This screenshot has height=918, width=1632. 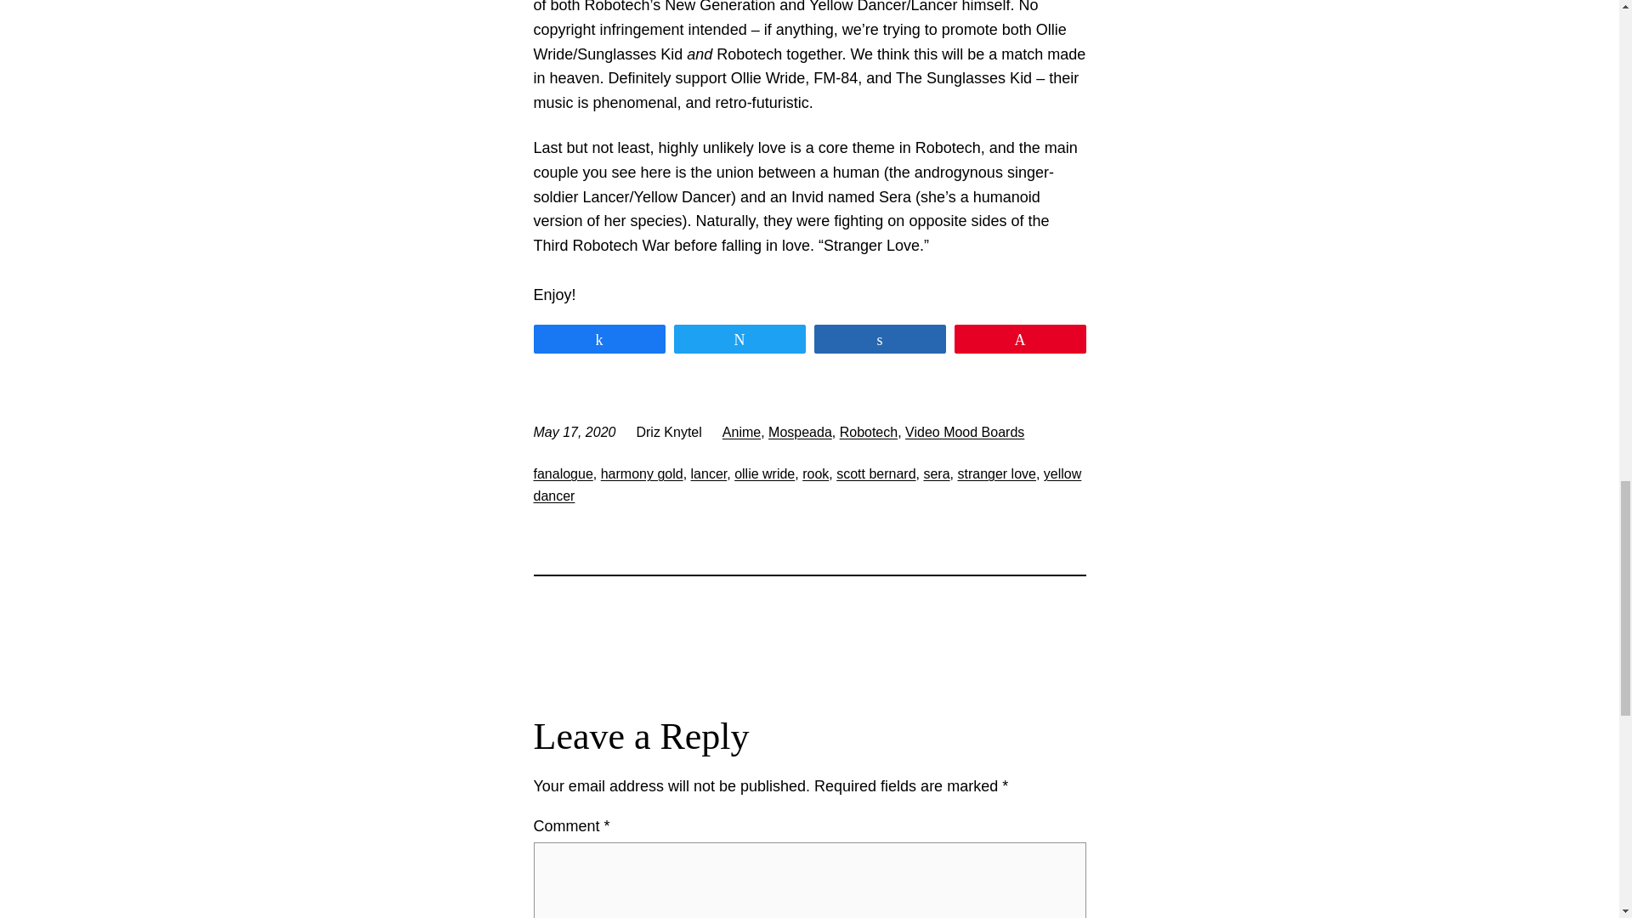 What do you see at coordinates (765, 473) in the screenshot?
I see `ollie wride` at bounding box center [765, 473].